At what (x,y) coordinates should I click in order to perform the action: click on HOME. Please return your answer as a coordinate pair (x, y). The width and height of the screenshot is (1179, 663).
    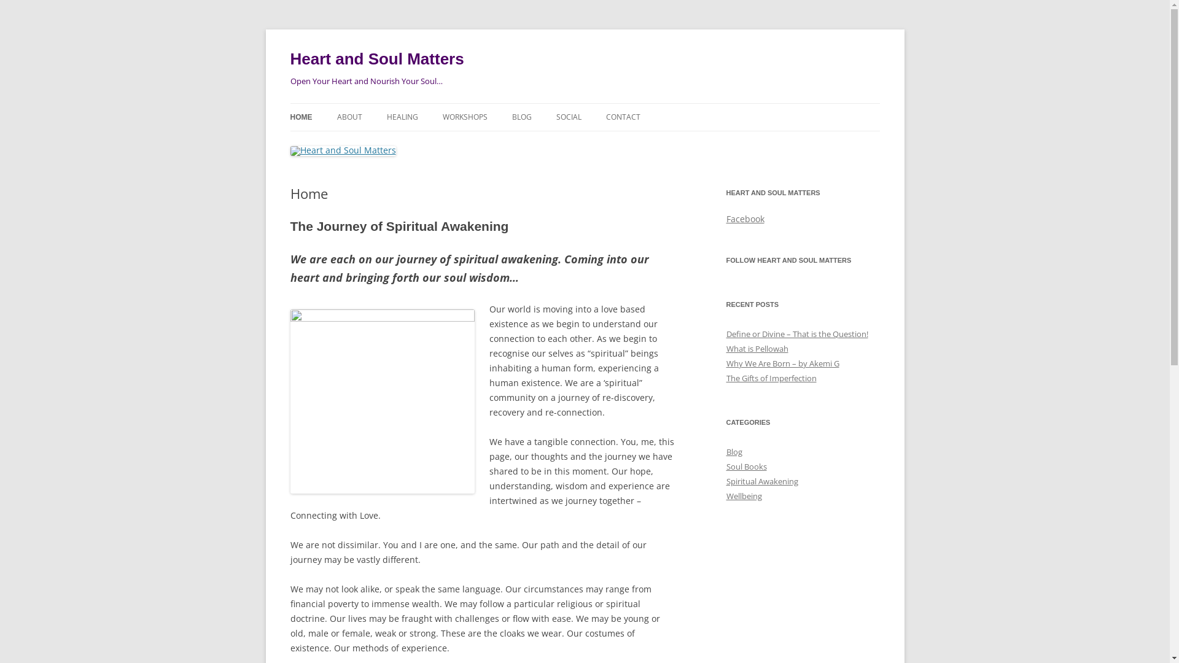
    Looking at the image, I should click on (301, 117).